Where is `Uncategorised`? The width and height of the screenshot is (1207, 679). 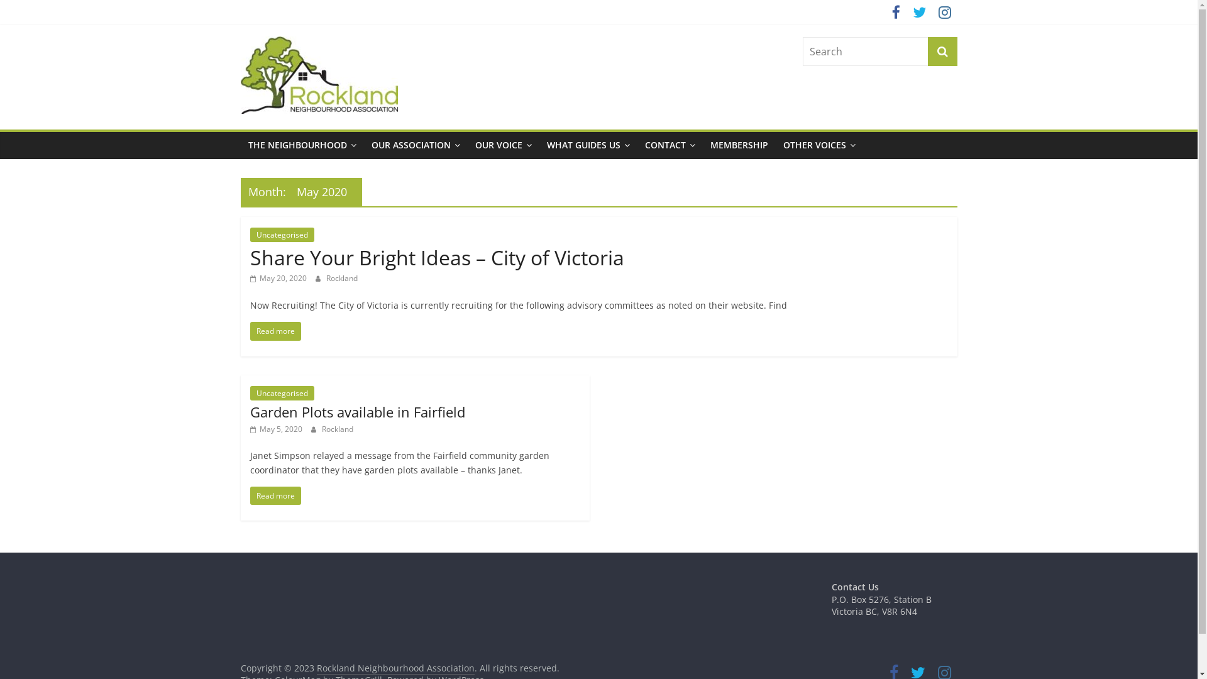 Uncategorised is located at coordinates (282, 394).